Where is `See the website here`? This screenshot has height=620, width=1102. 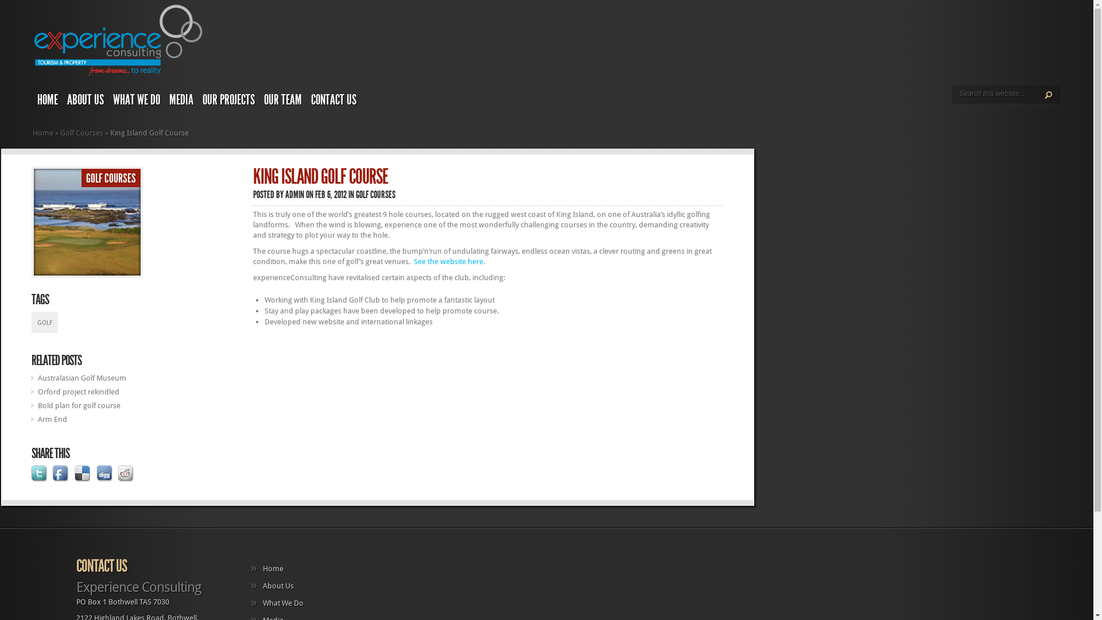
See the website here is located at coordinates (449, 262).